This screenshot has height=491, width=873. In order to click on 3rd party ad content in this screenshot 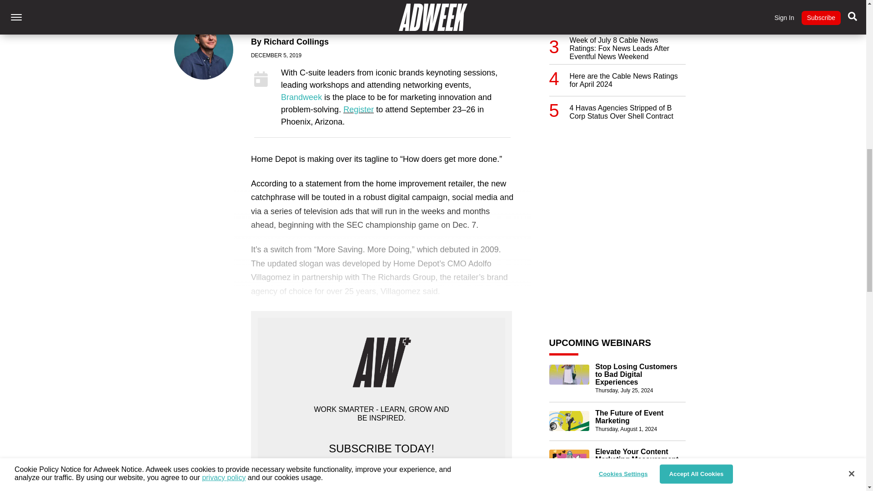, I will do `click(617, 192)`.